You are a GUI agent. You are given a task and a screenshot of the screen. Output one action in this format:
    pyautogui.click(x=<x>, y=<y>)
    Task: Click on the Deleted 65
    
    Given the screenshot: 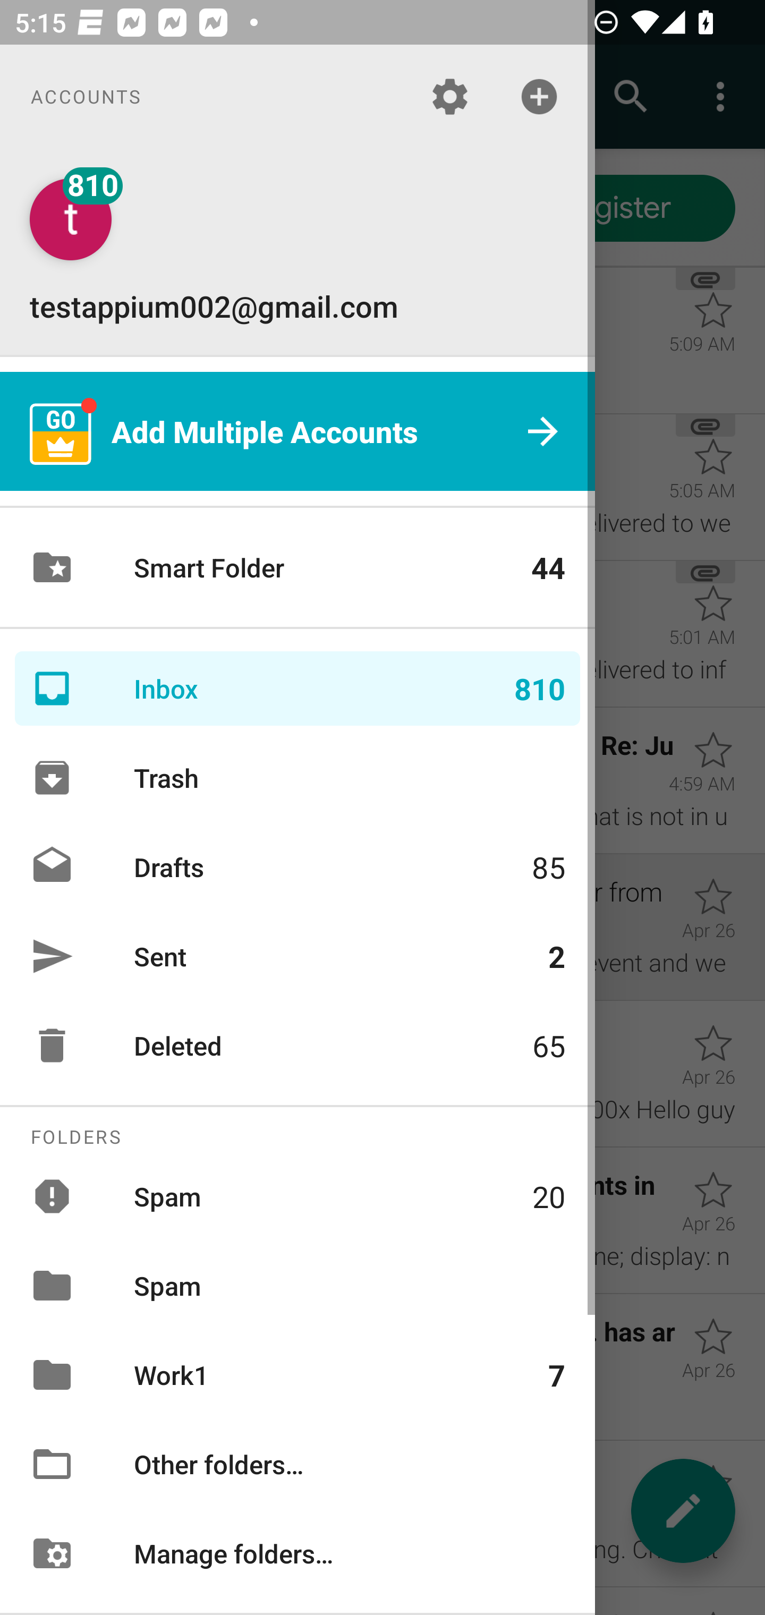 What is the action you would take?
    pyautogui.click(x=297, y=1045)
    